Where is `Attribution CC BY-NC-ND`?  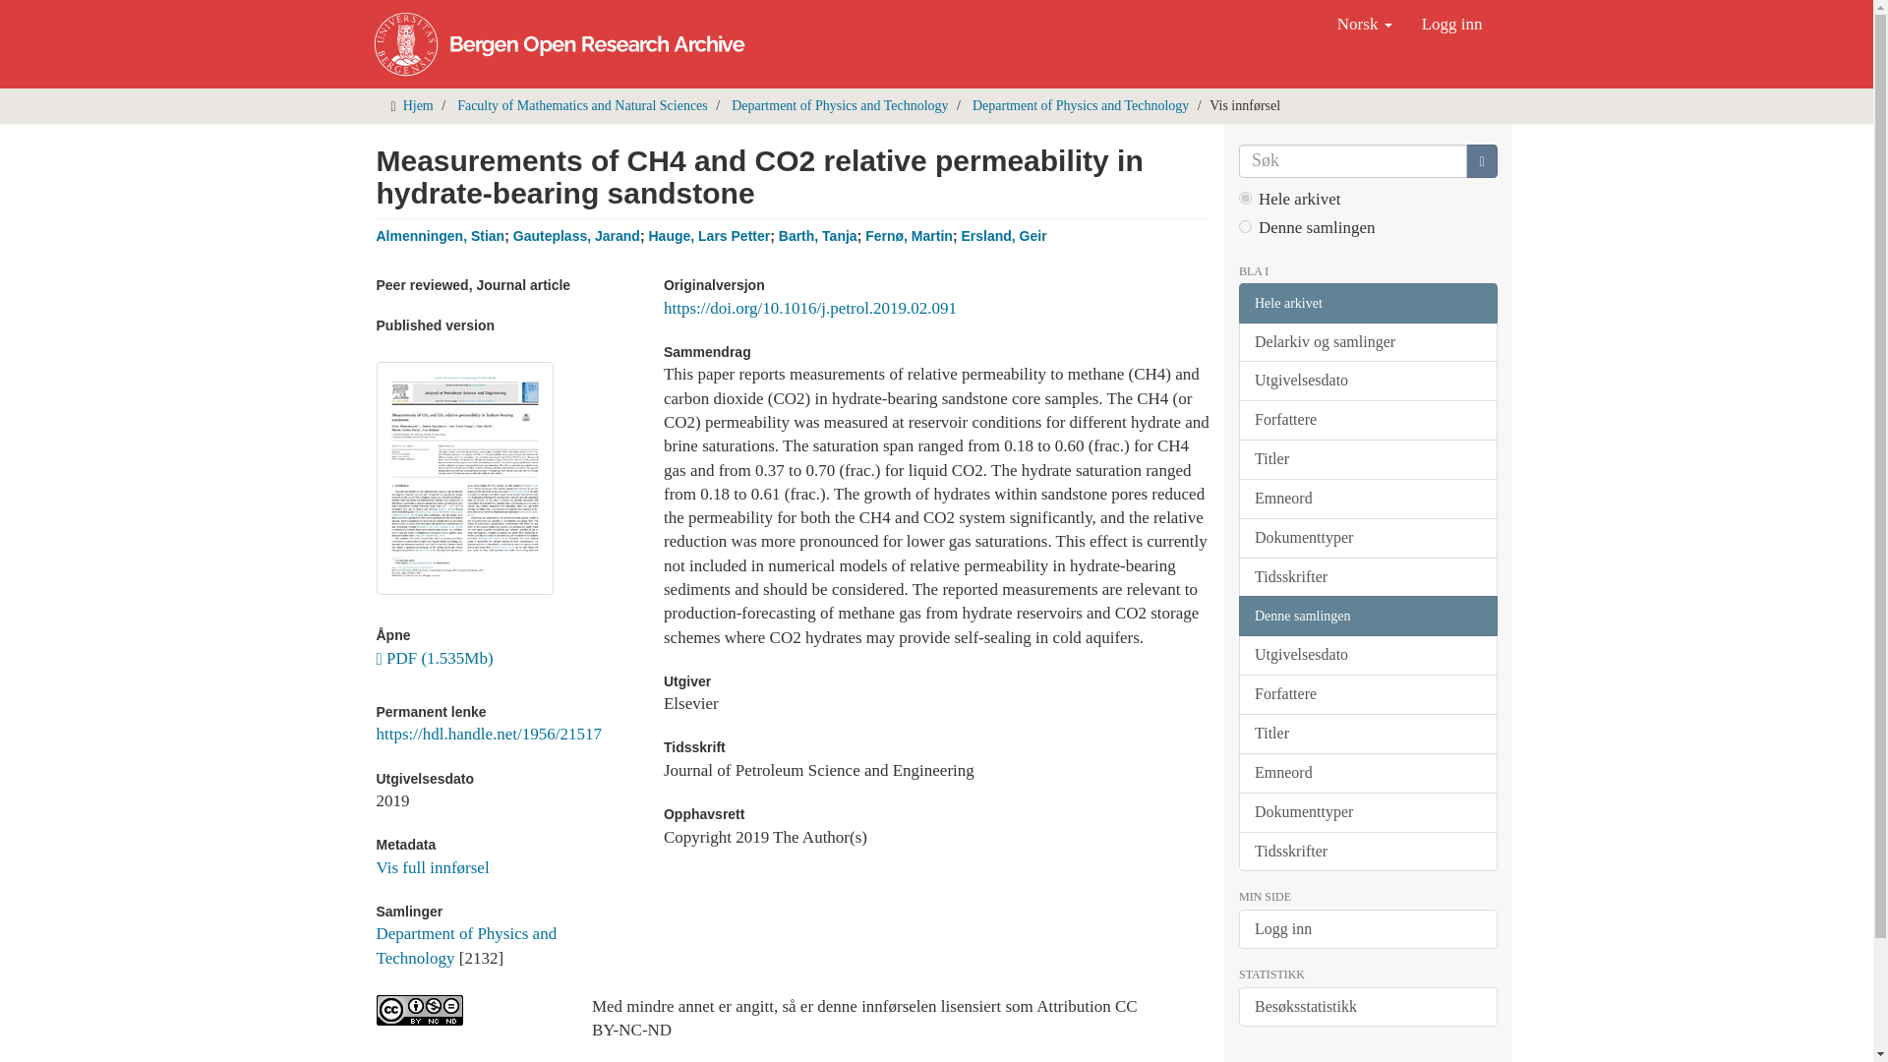
Attribution CC BY-NC-ND is located at coordinates (468, 1010).